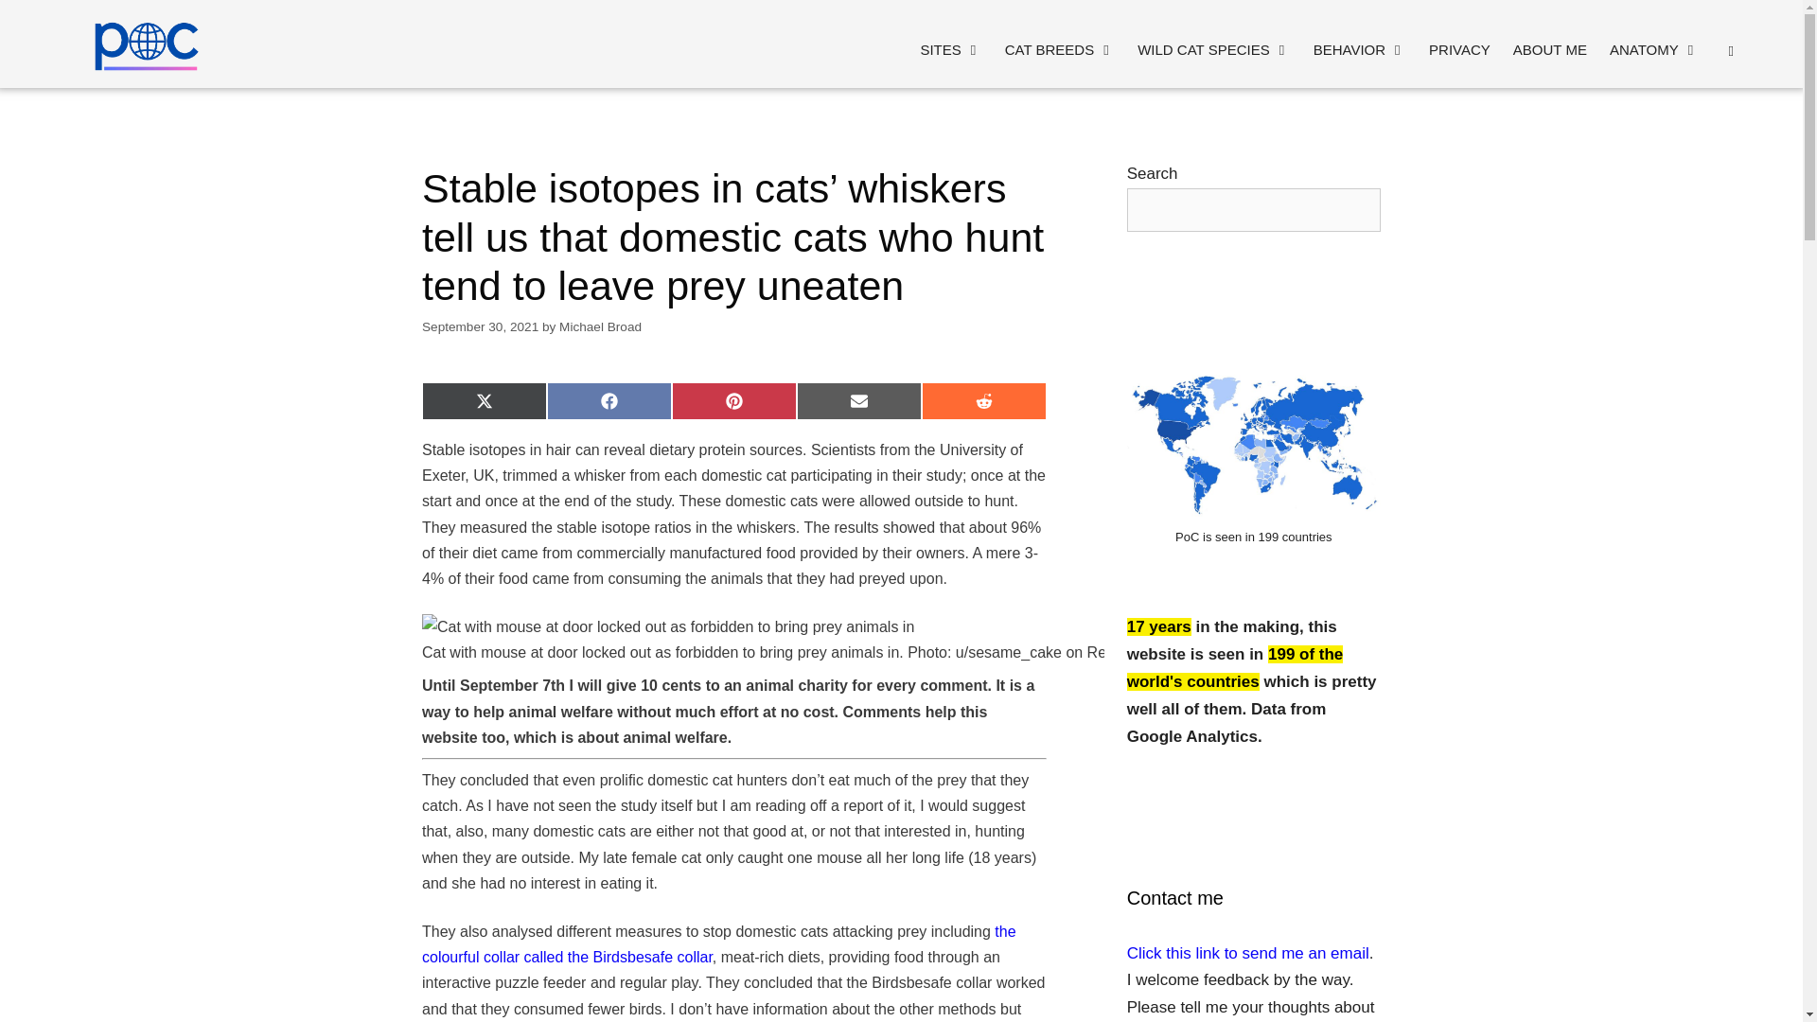 The height and width of the screenshot is (1022, 1817). I want to click on CAT BREEDS, so click(1060, 49).